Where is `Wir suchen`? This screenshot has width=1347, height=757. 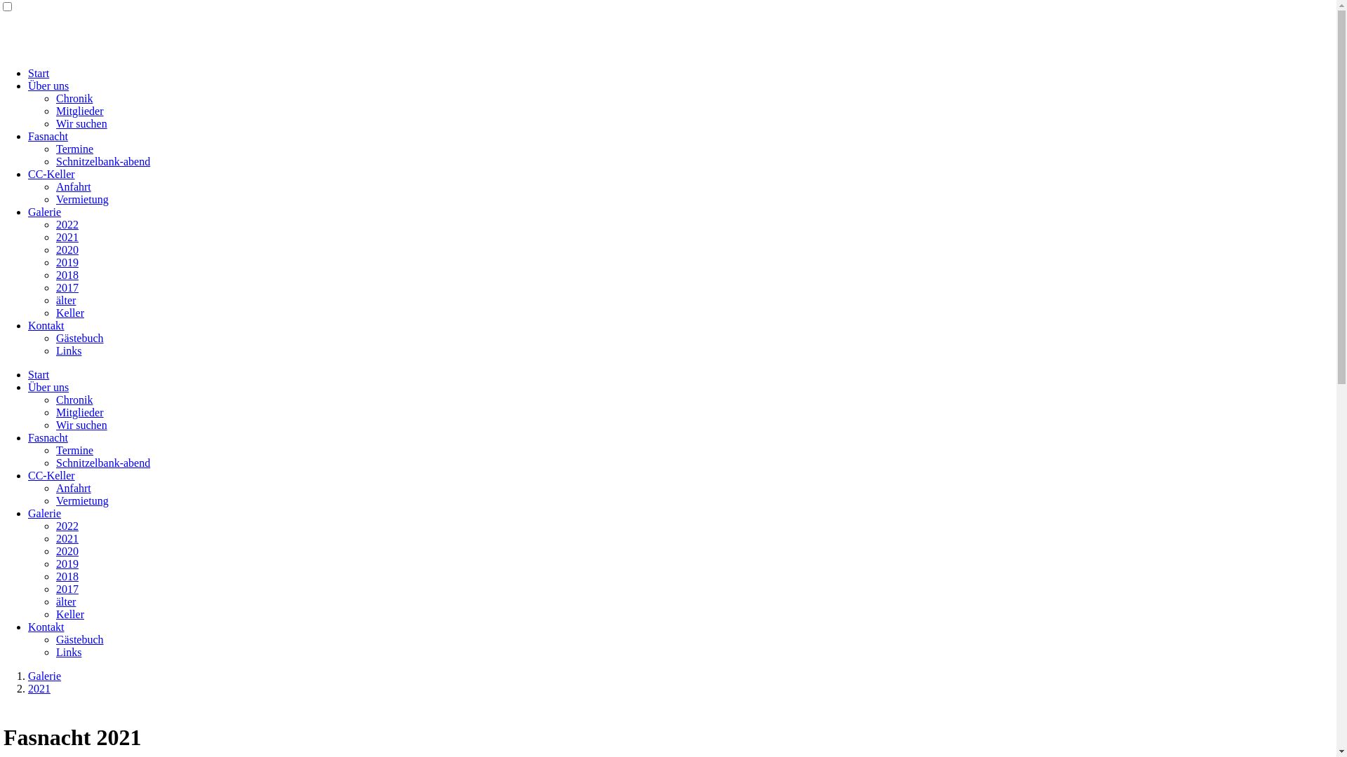 Wir suchen is located at coordinates (81, 123).